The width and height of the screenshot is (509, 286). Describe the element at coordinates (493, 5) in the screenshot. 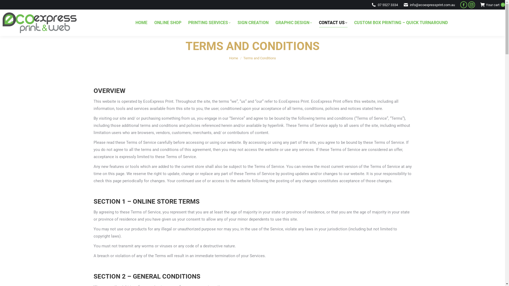

I see `Your cart
0` at that location.